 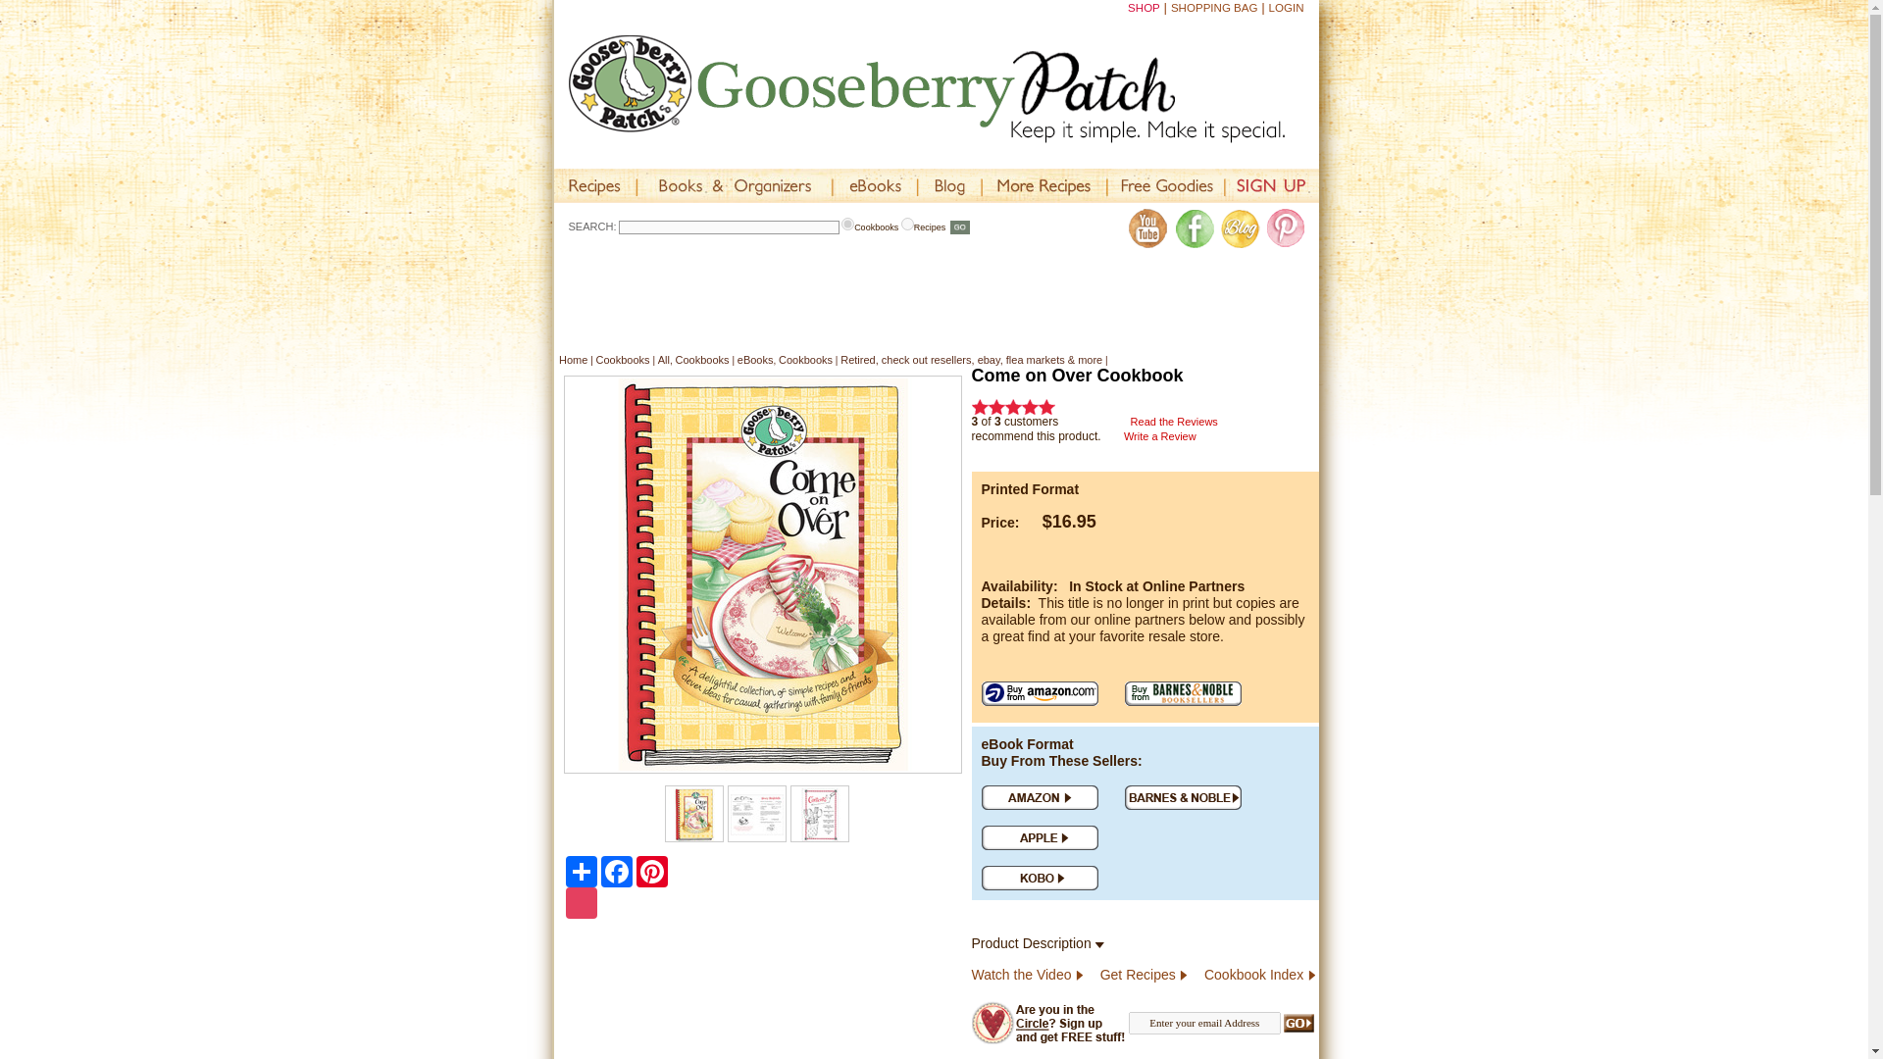 What do you see at coordinates (1287, 8) in the screenshot?
I see `LOGIN` at bounding box center [1287, 8].